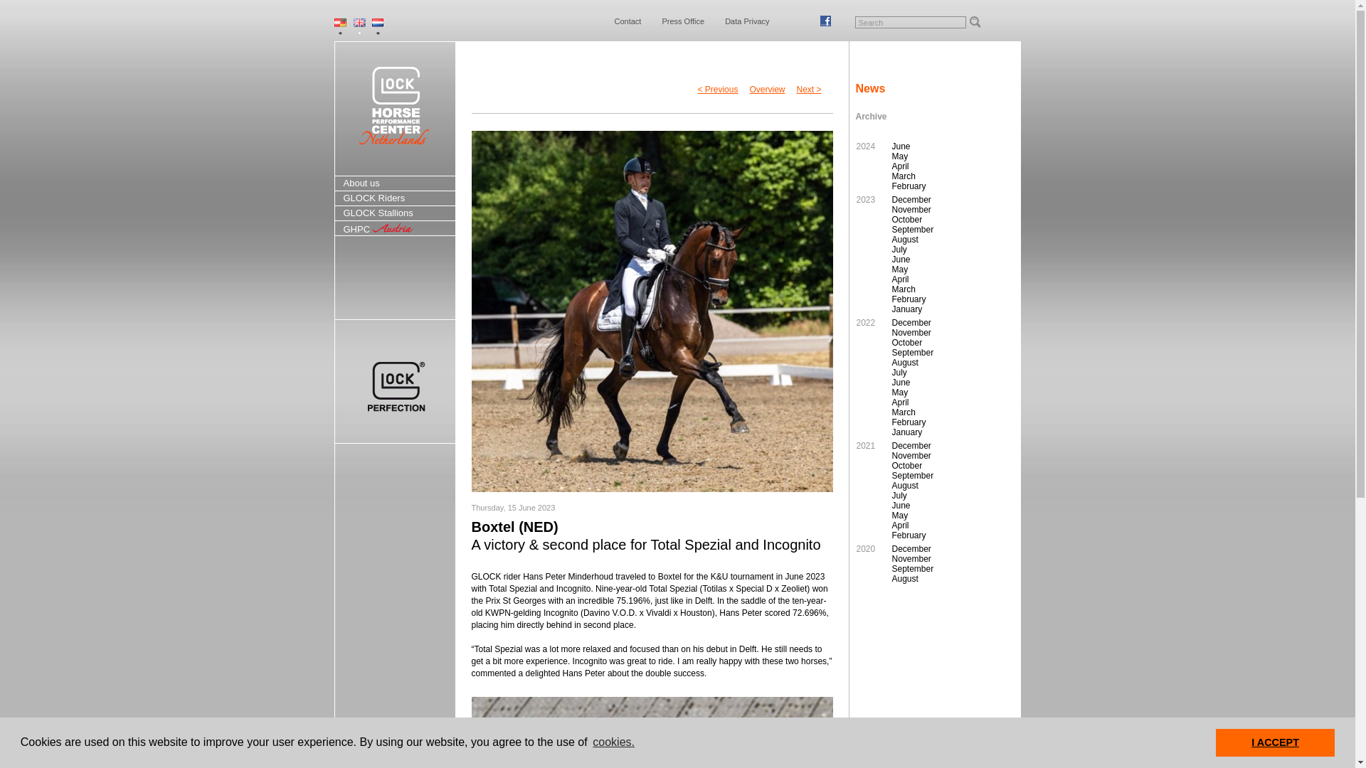  Describe the element at coordinates (396, 198) in the screenshot. I see `GLOCK Riders` at that location.